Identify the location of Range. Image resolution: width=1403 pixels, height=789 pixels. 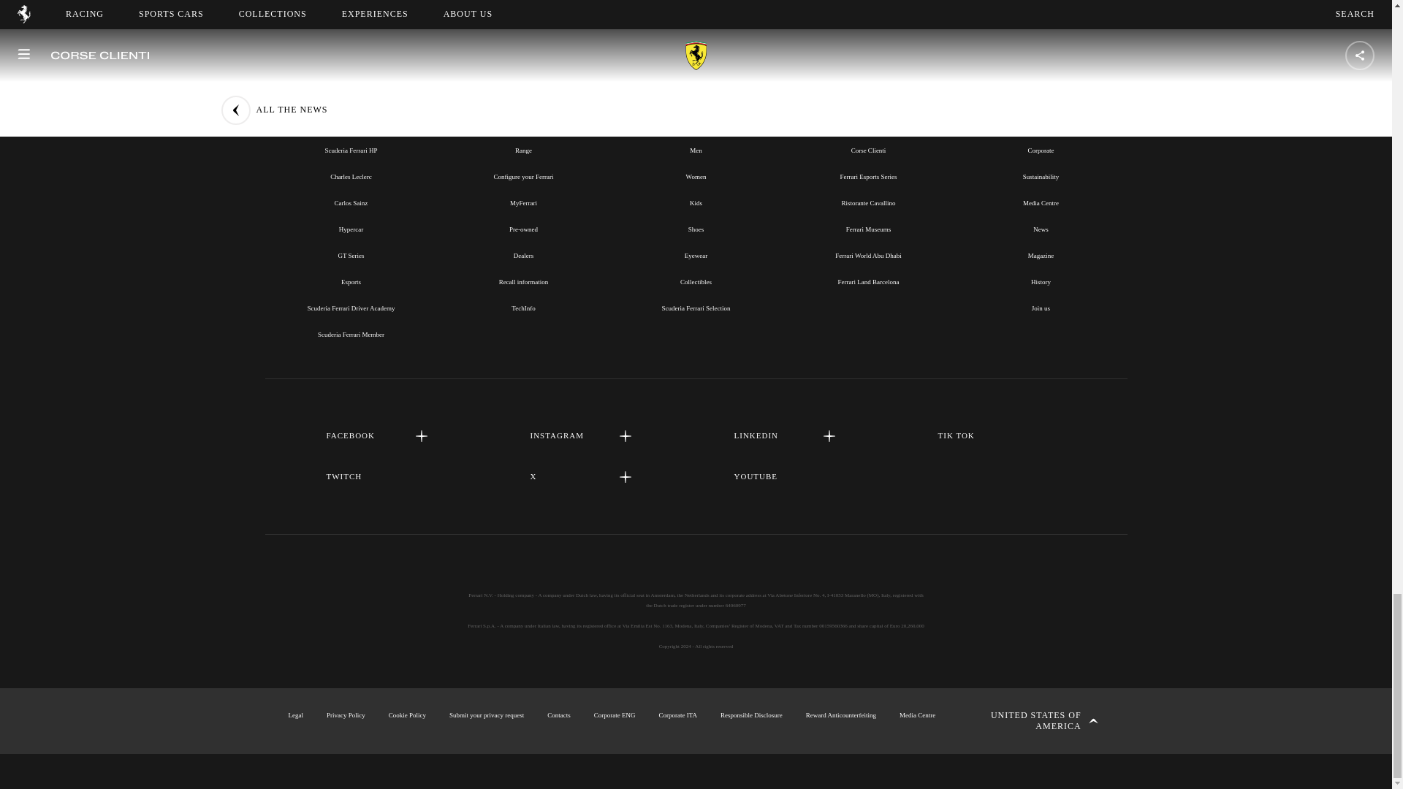
(523, 150).